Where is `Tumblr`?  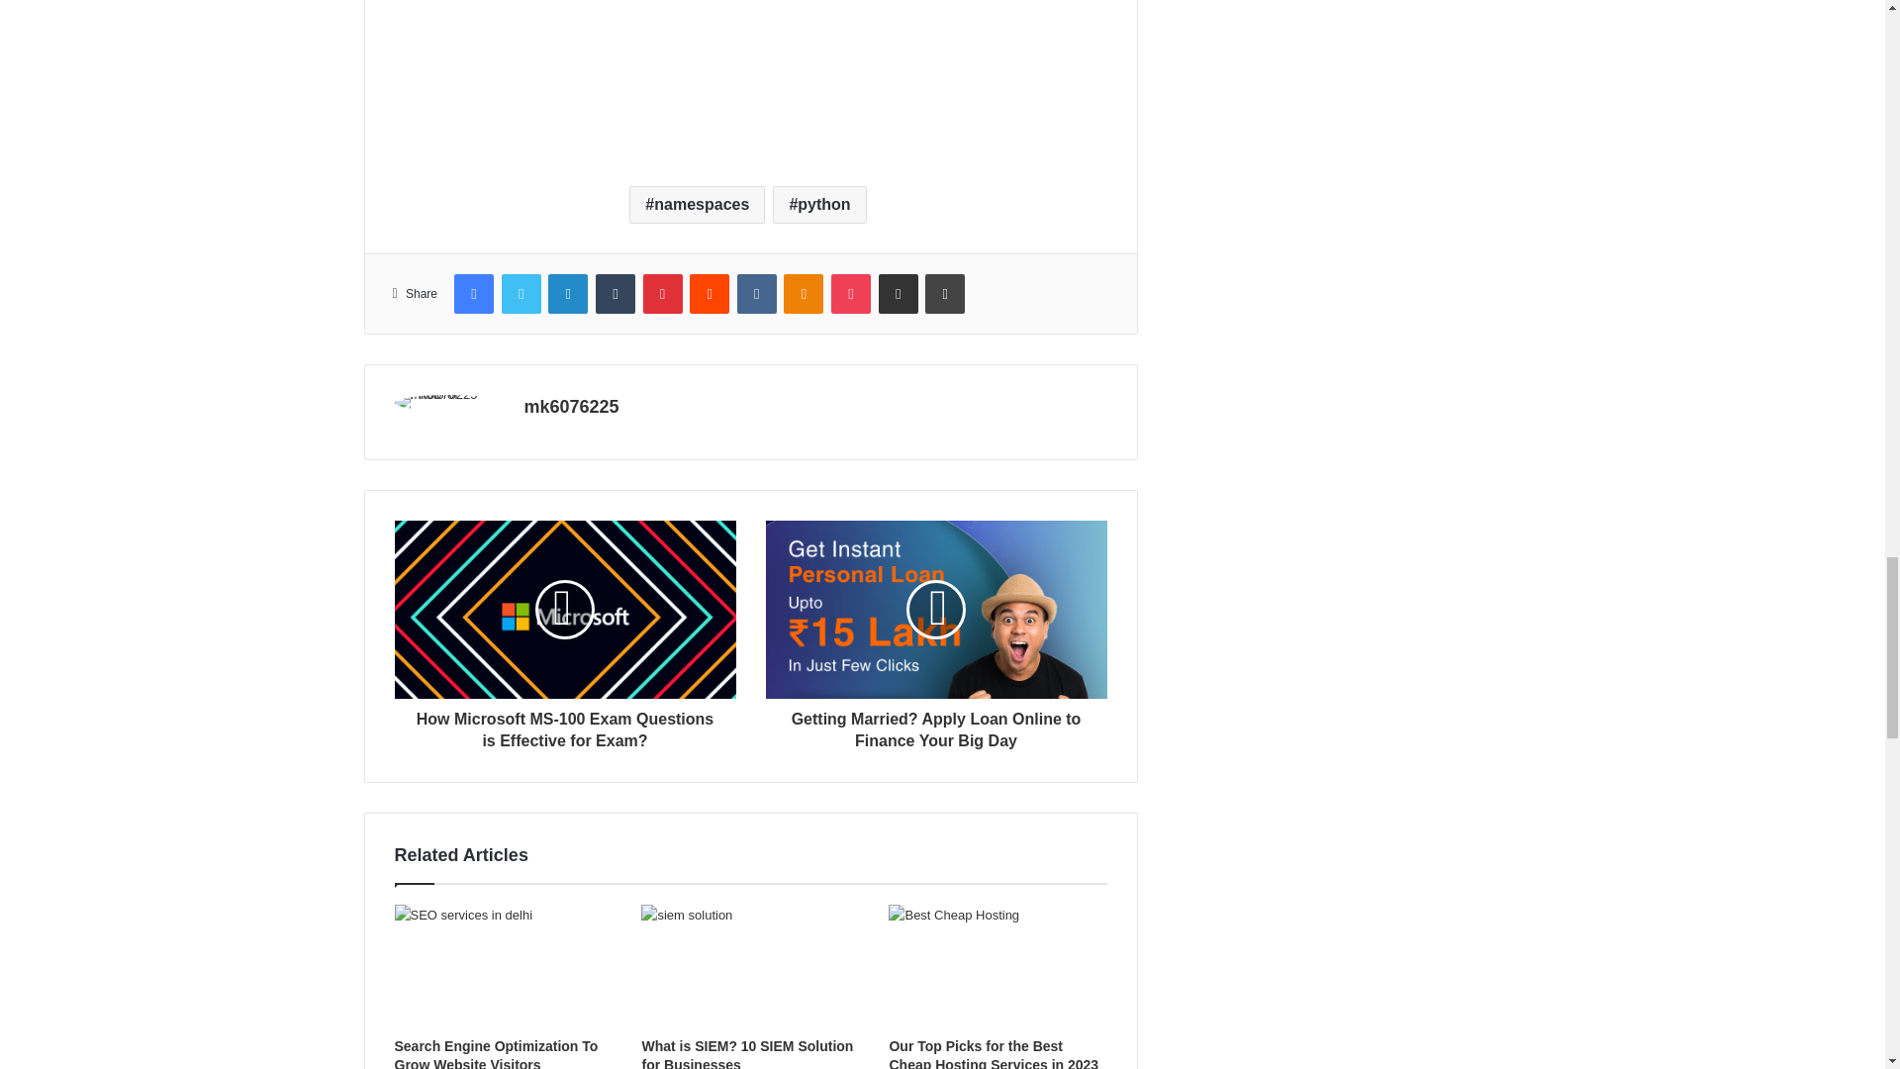
Tumblr is located at coordinates (616, 293).